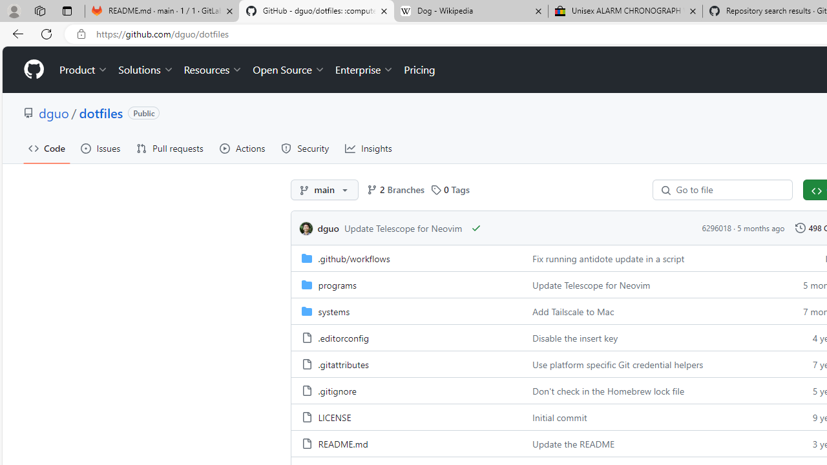 This screenshot has width=827, height=465. I want to click on Insights, so click(368, 149).